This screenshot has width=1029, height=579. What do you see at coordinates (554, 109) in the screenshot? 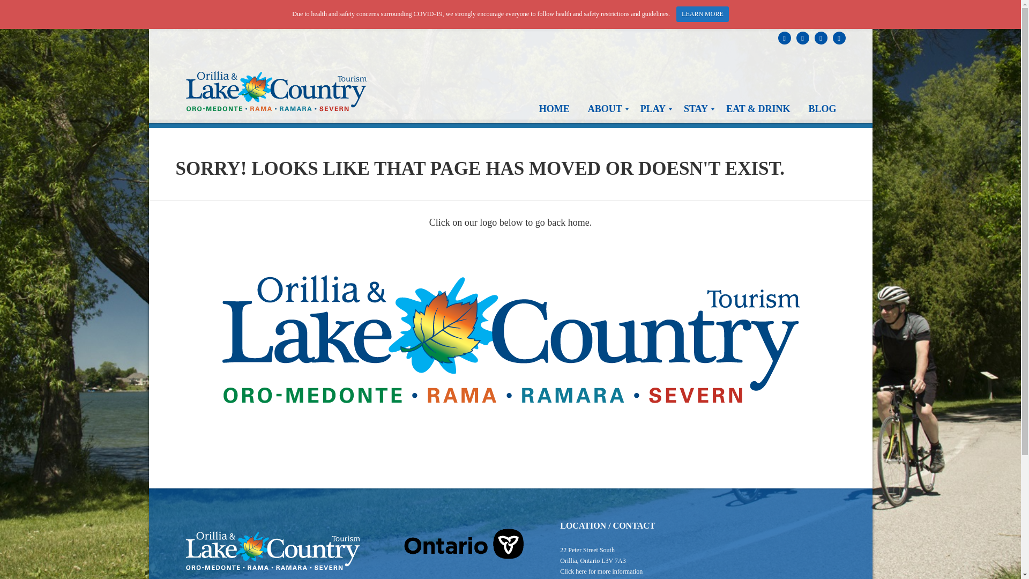
I see `HOME` at bounding box center [554, 109].